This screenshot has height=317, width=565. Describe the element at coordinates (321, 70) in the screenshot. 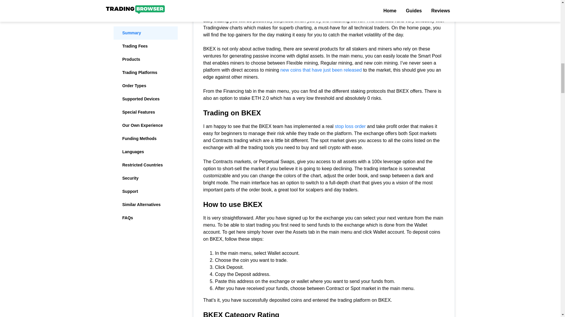

I see `new coins that have just been released` at that location.